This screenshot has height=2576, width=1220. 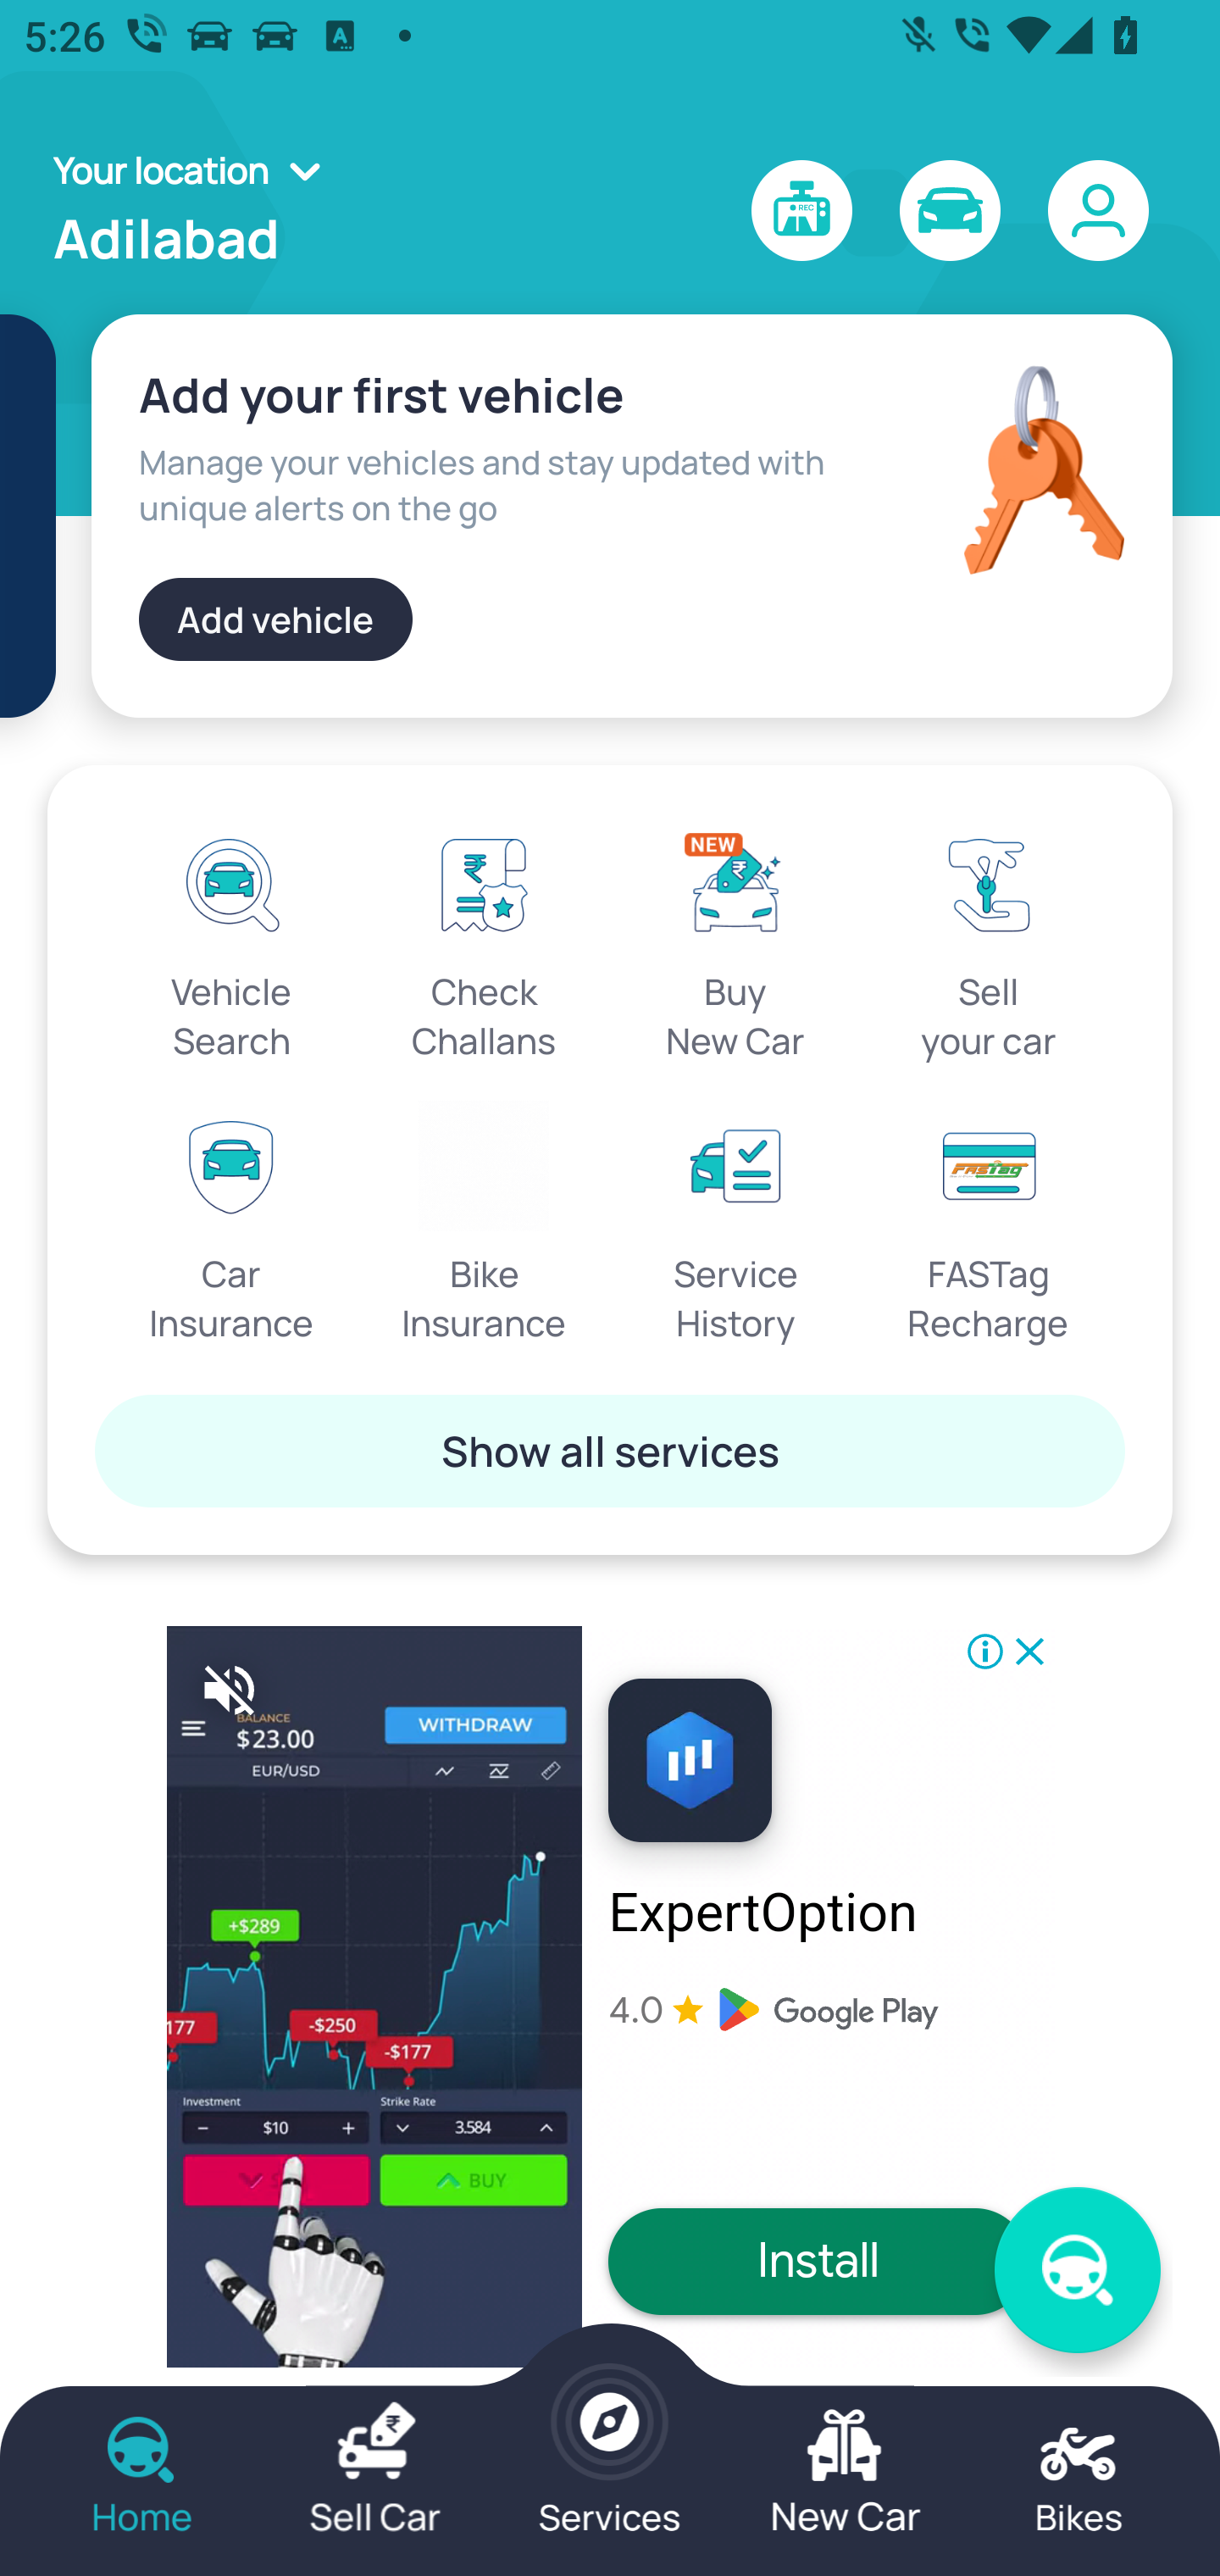 I want to click on Your location Adilabad, so click(x=197, y=211).